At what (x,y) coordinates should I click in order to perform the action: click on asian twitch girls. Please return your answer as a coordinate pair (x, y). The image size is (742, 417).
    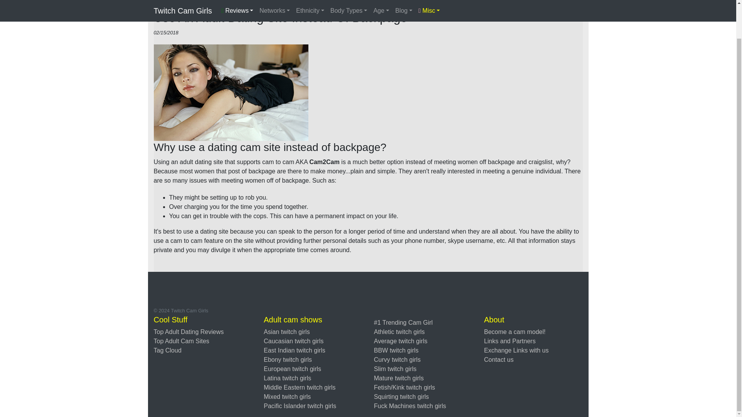
    Looking at the image, I should click on (279, 4).